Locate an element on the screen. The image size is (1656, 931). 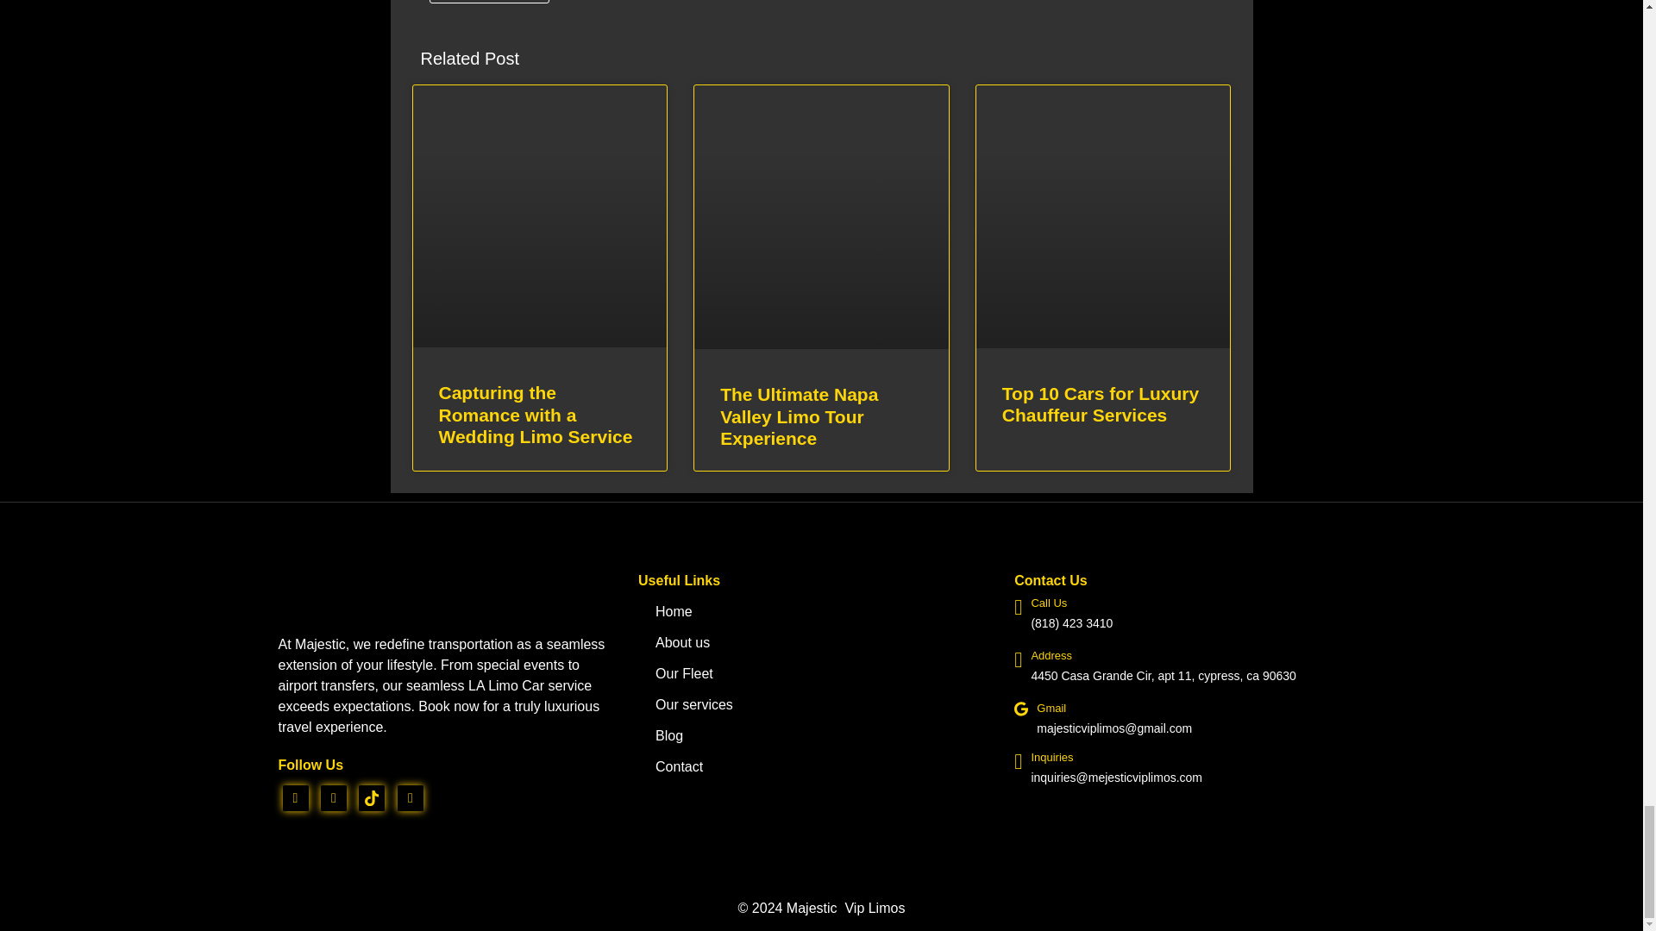
Post Comment is located at coordinates (489, 2).